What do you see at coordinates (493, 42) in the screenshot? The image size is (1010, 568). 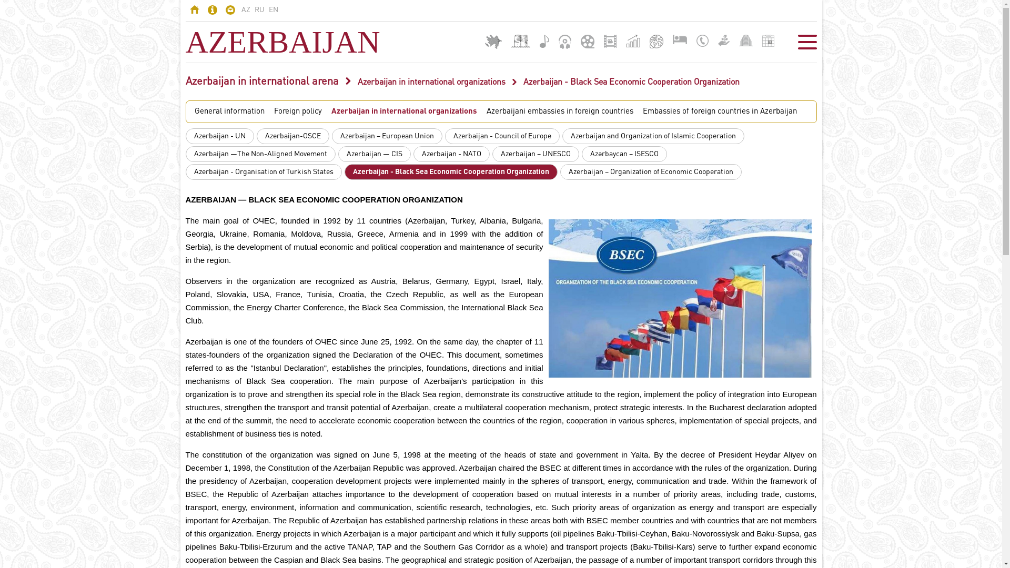 I see `Interactive map` at bounding box center [493, 42].